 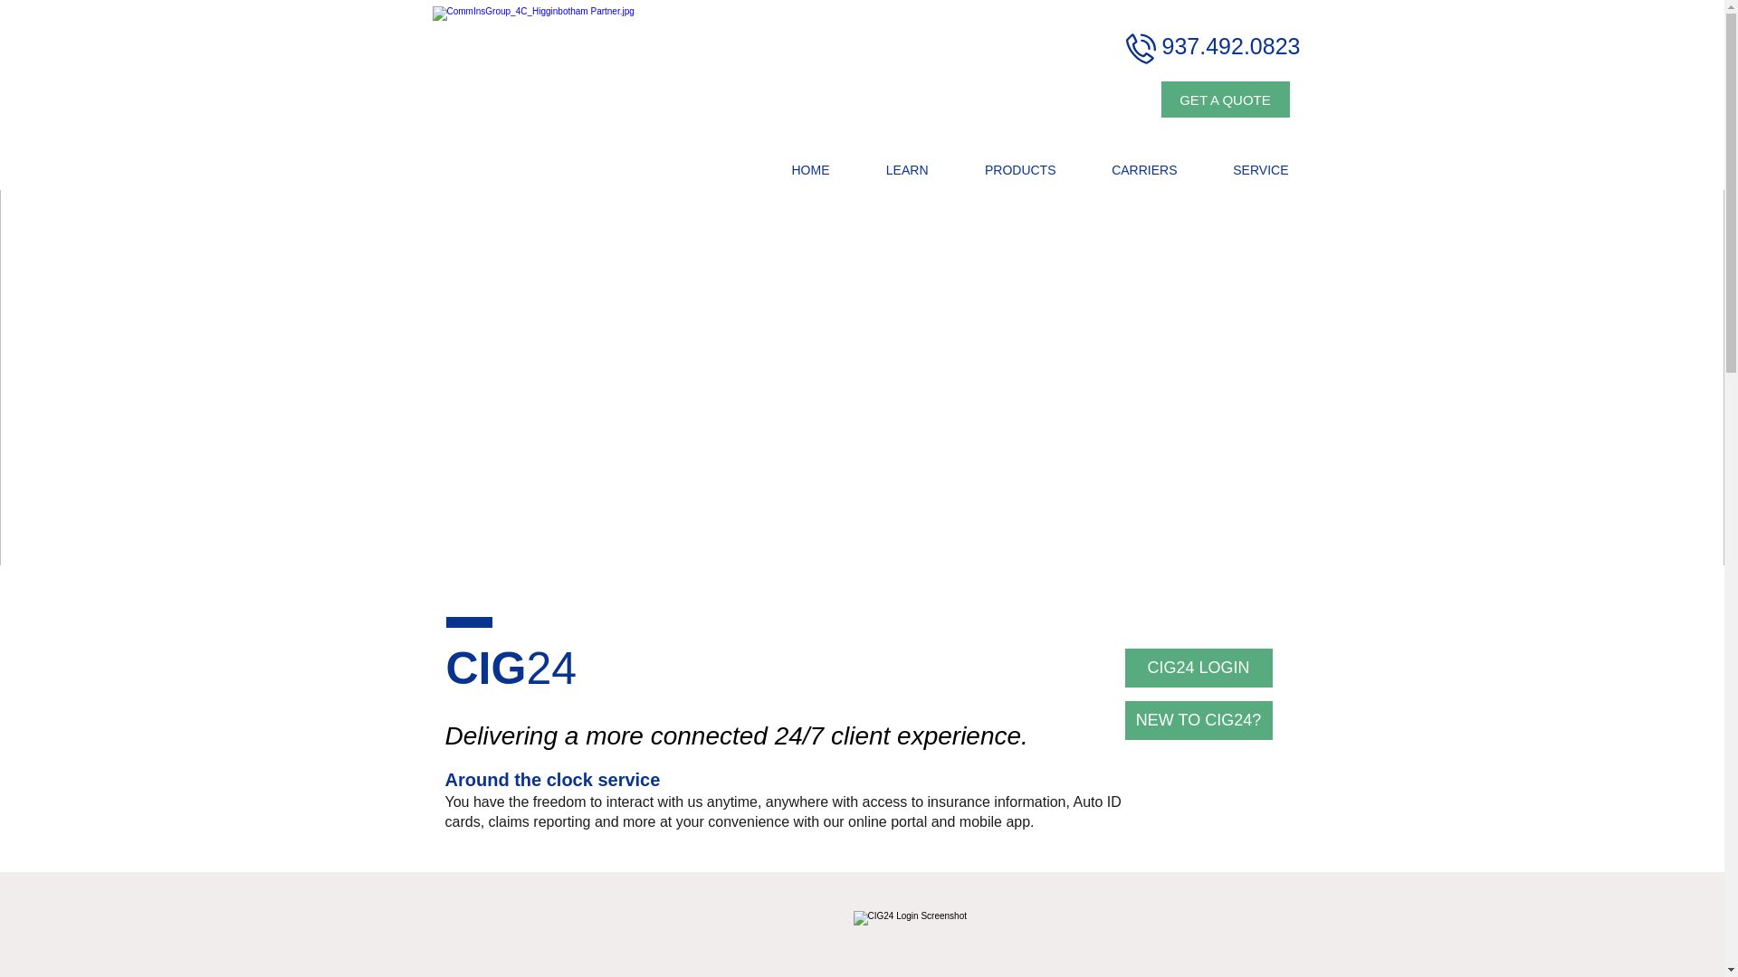 I want to click on CARRIERS, so click(x=1126, y=170).